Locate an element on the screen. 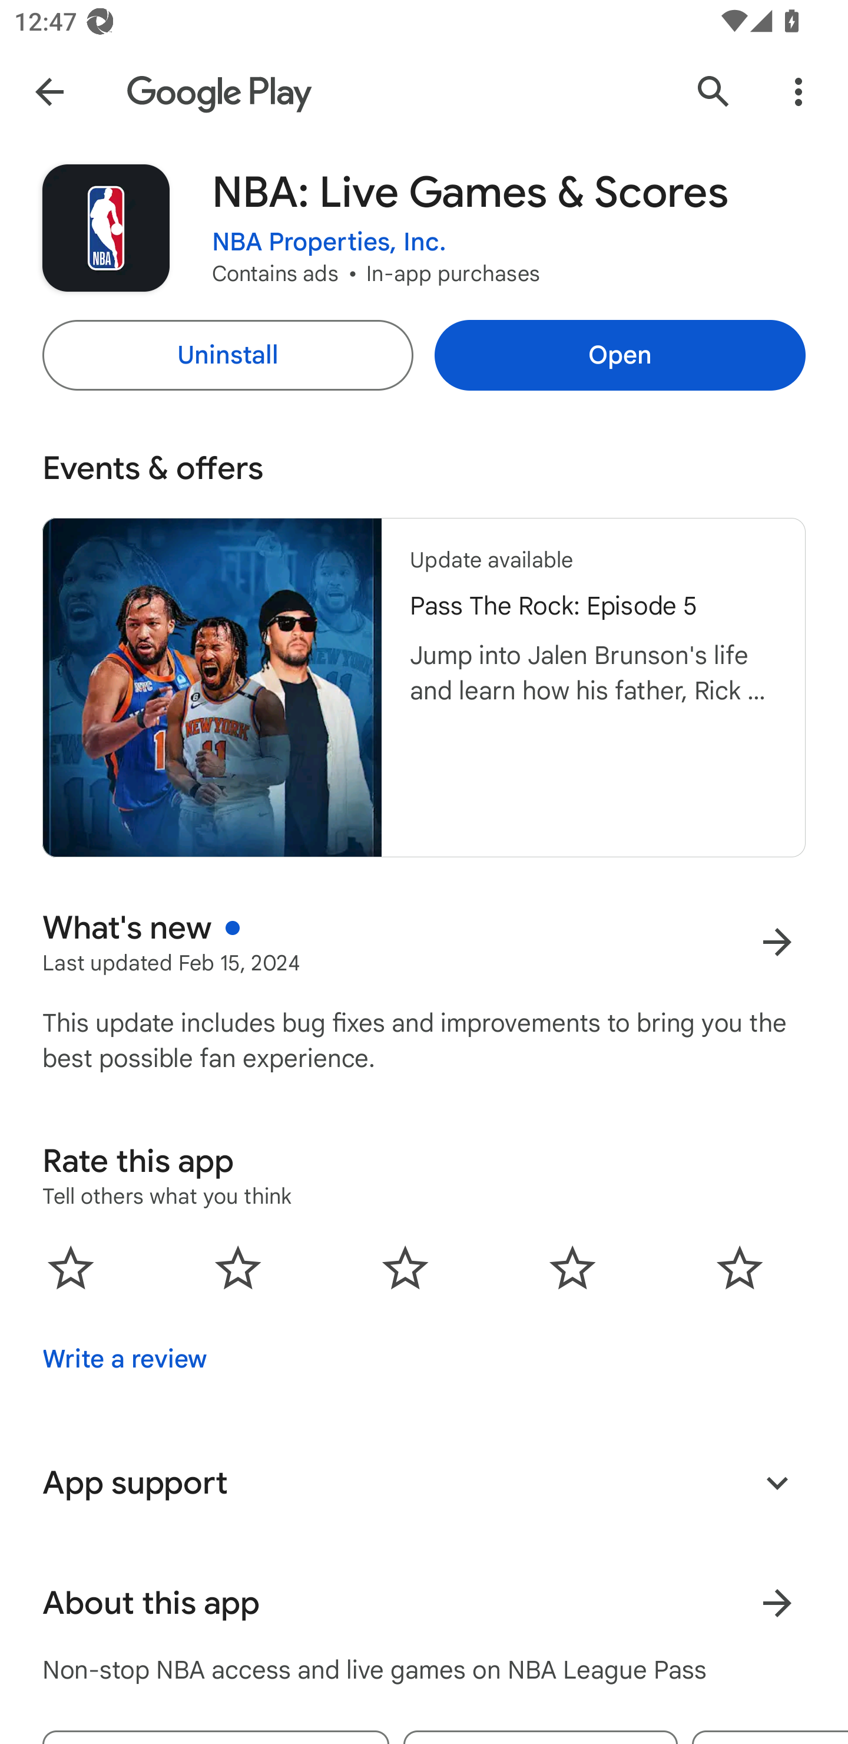 The image size is (848, 1744). Navigate up is located at coordinates (49, 91).